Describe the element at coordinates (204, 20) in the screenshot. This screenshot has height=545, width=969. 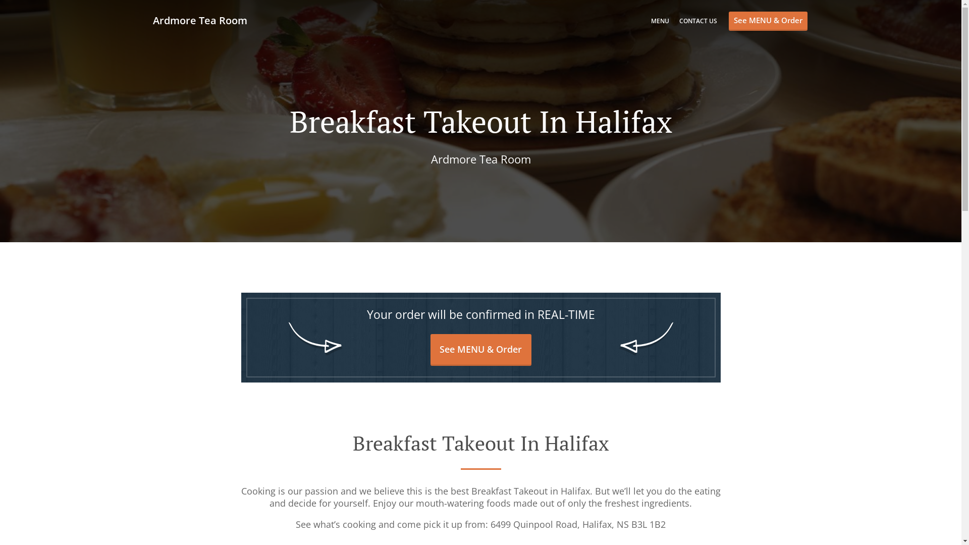
I see `Ardmore Tea Room` at that location.